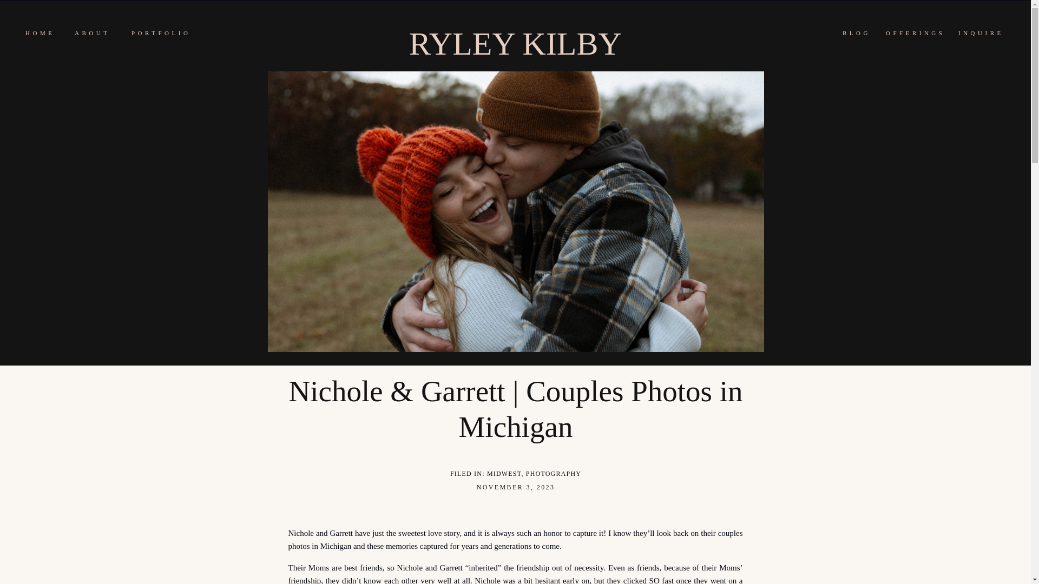 The height and width of the screenshot is (584, 1039). Describe the element at coordinates (515, 42) in the screenshot. I see `RYLEY KILBY` at that location.